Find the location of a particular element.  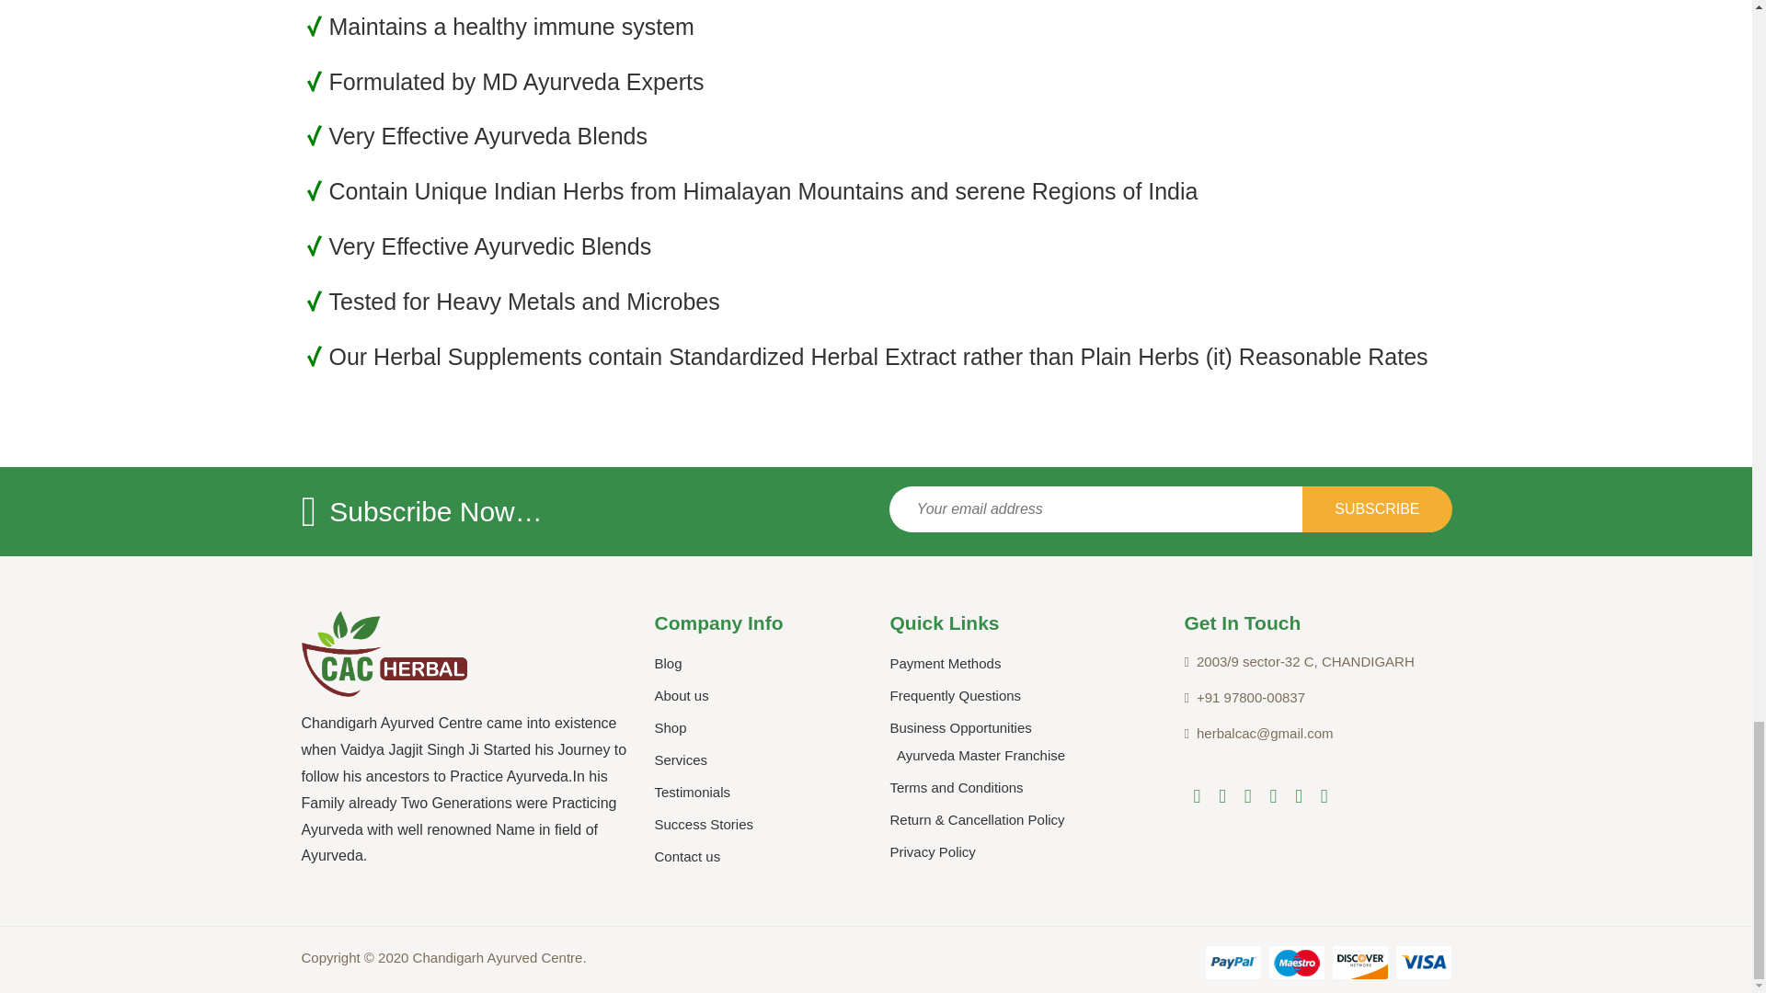

Payment Methods is located at coordinates (946, 663).